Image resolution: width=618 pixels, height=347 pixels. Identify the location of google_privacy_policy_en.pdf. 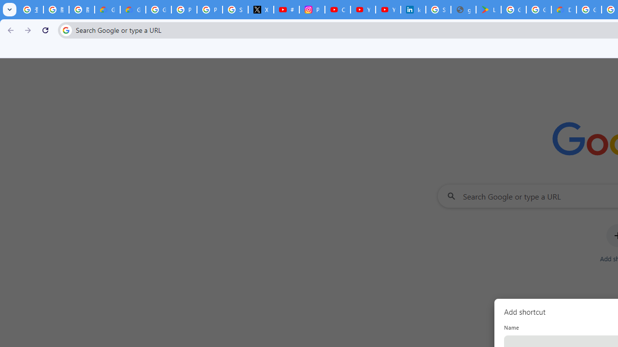
(463, 10).